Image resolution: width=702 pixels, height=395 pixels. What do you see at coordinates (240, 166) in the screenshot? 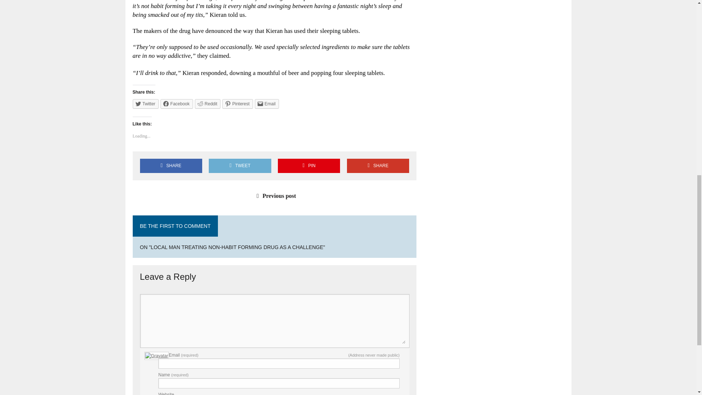
I see `Tweet This Post` at bounding box center [240, 166].